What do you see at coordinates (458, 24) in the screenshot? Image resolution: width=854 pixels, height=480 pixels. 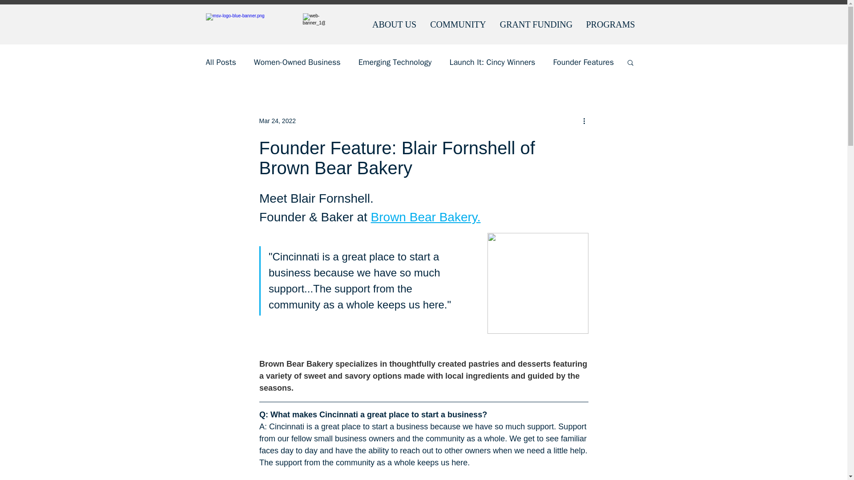 I see `COMMUNITY` at bounding box center [458, 24].